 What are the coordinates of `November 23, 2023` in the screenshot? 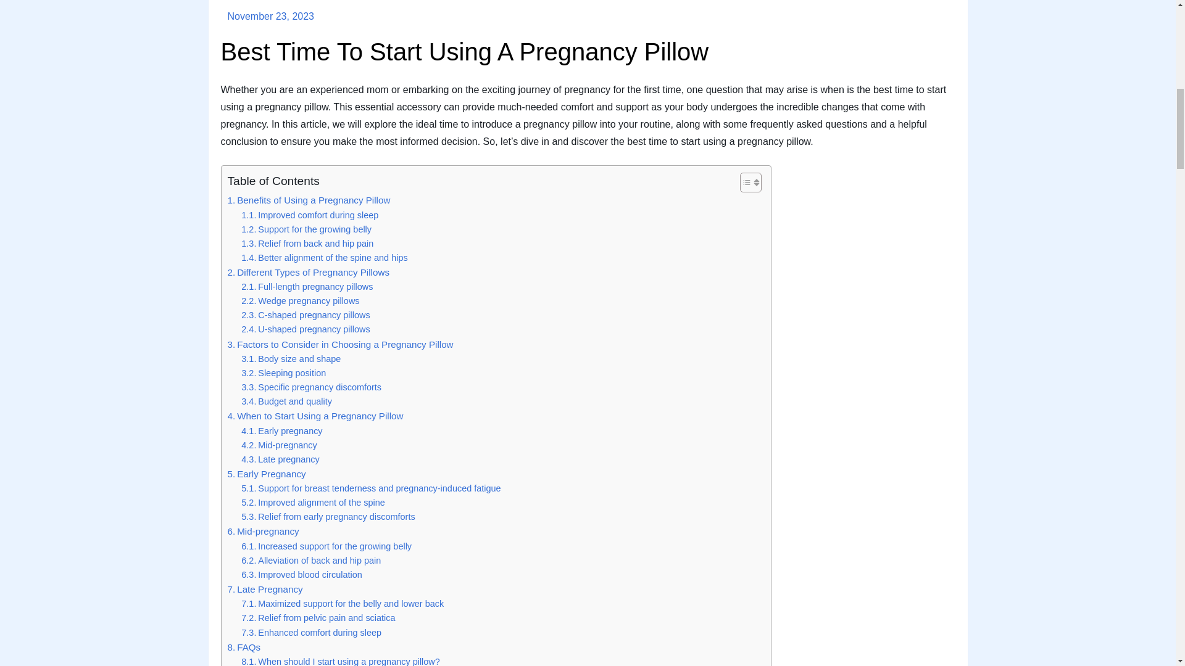 It's located at (270, 16).